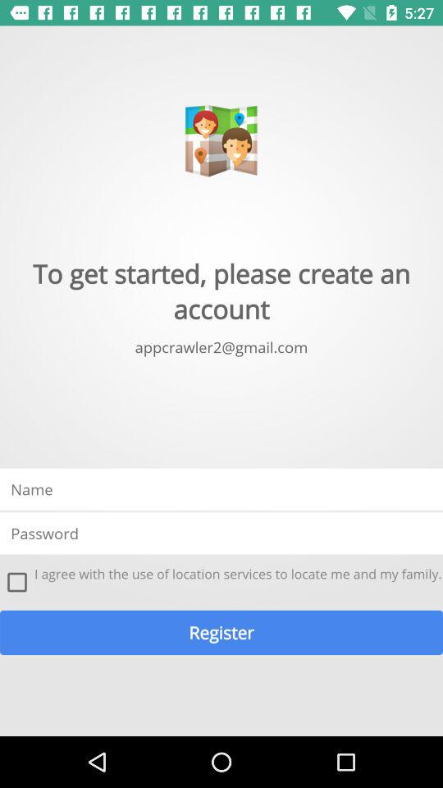  What do you see at coordinates (221, 489) in the screenshot?
I see `type name` at bounding box center [221, 489].